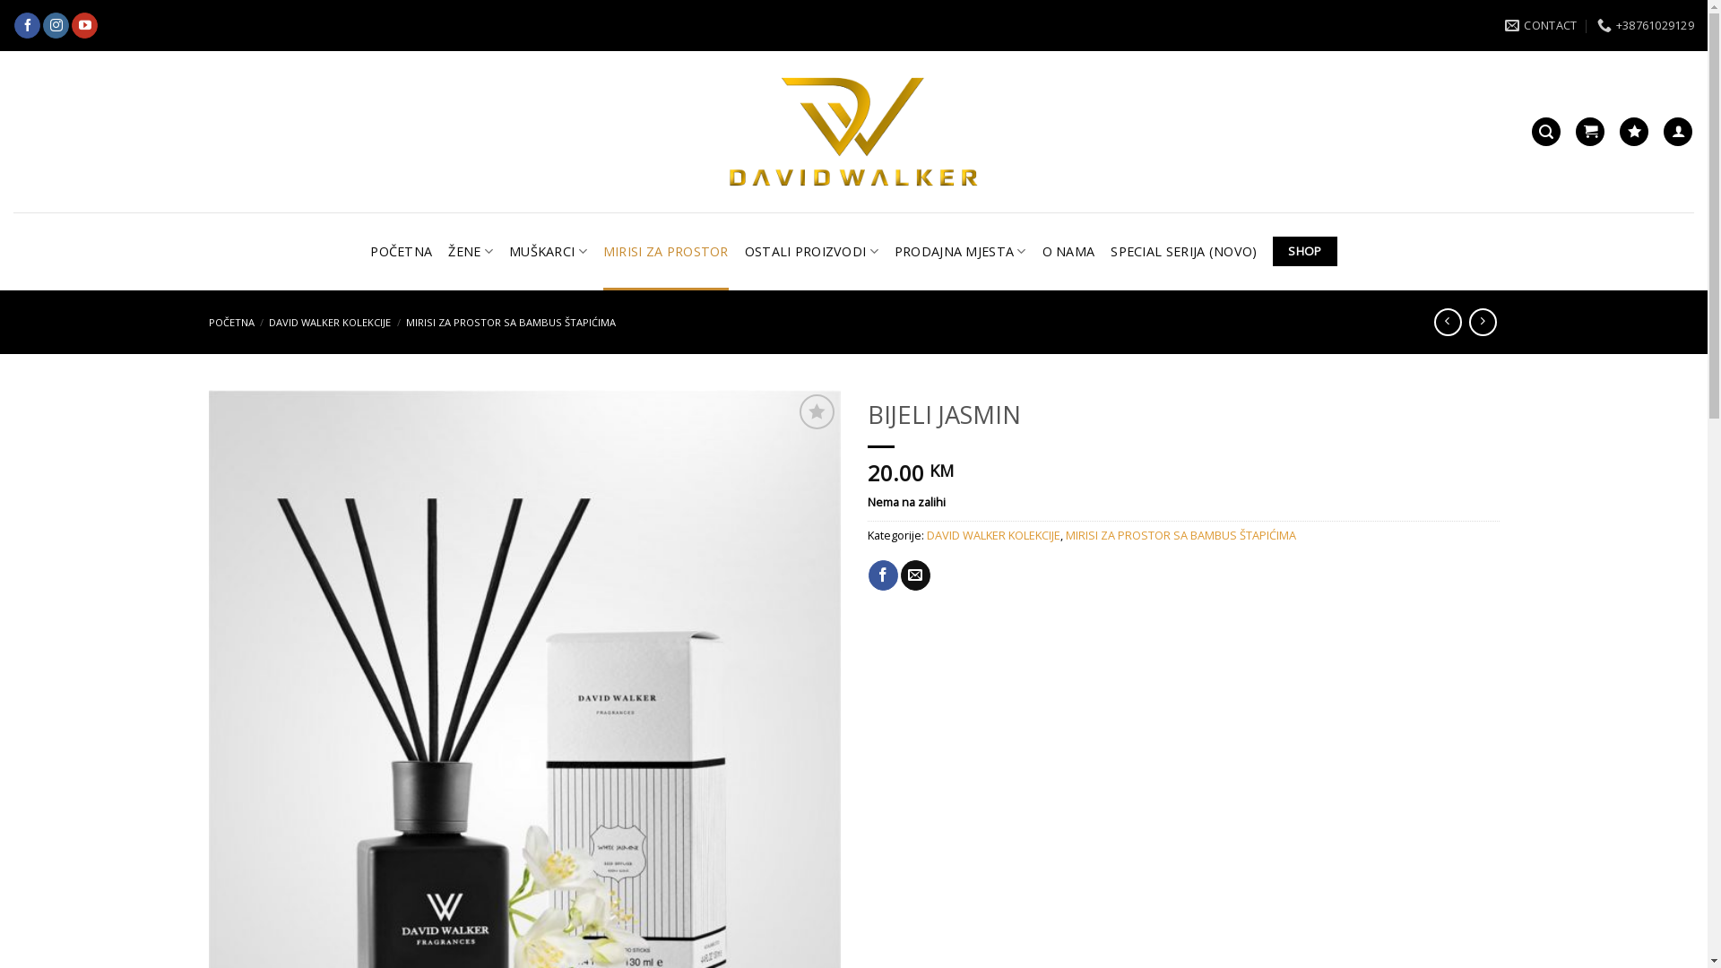 The height and width of the screenshot is (968, 1721). What do you see at coordinates (84, 26) in the screenshot?
I see `Pratite nas na YouTube` at bounding box center [84, 26].